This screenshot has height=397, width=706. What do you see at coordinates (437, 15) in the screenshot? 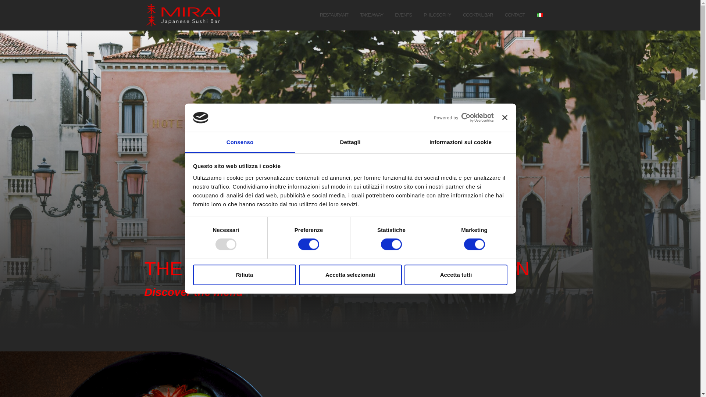
I see `PHILOSOPHY` at bounding box center [437, 15].